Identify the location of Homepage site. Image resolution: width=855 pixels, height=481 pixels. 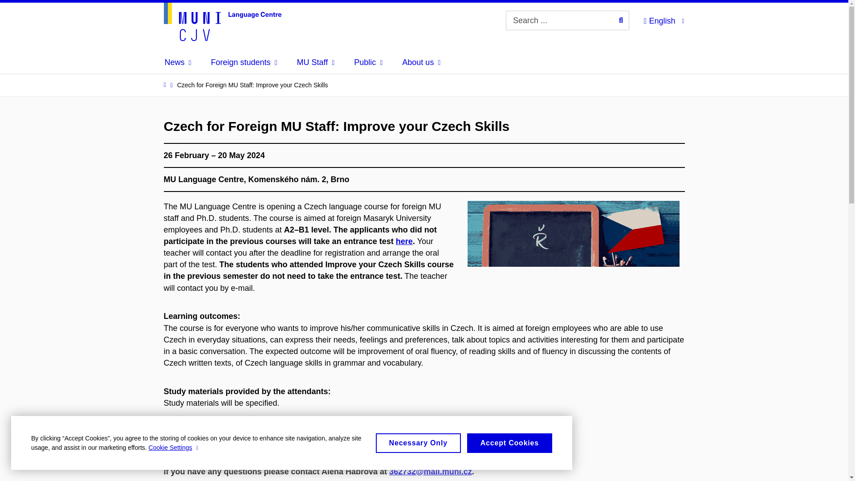
(223, 21).